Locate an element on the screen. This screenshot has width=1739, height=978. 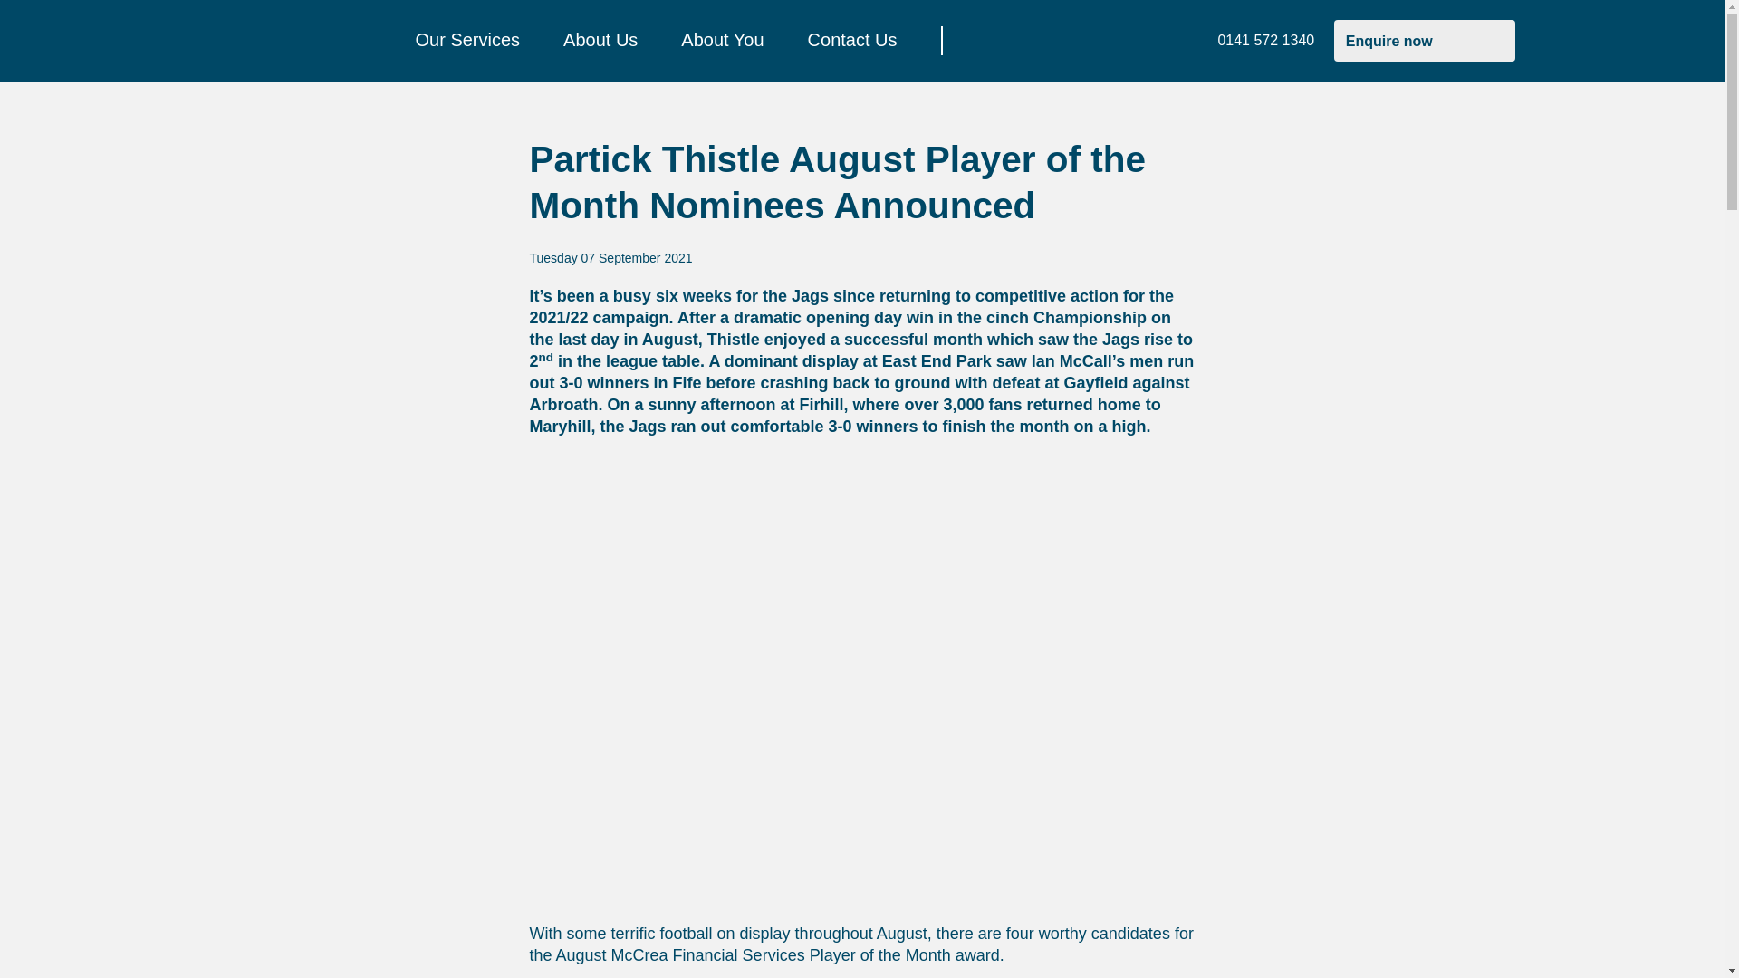
0141 572 1340 is located at coordinates (1255, 41).